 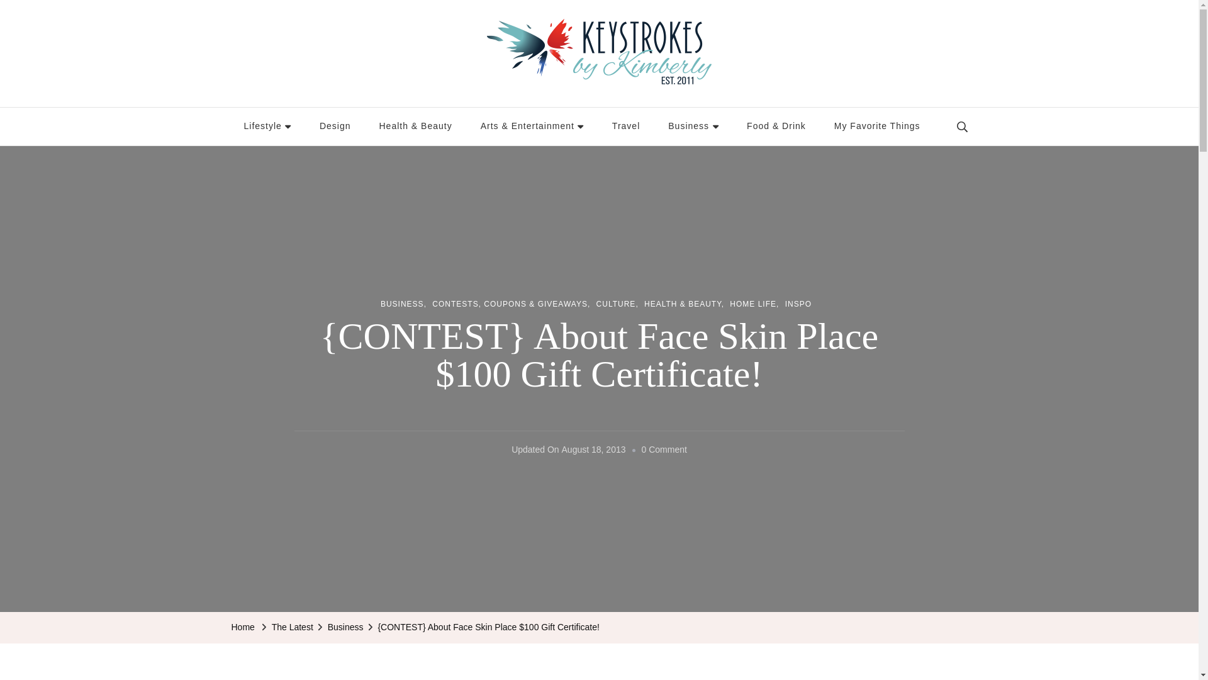 What do you see at coordinates (618, 305) in the screenshot?
I see `CULTURE` at bounding box center [618, 305].